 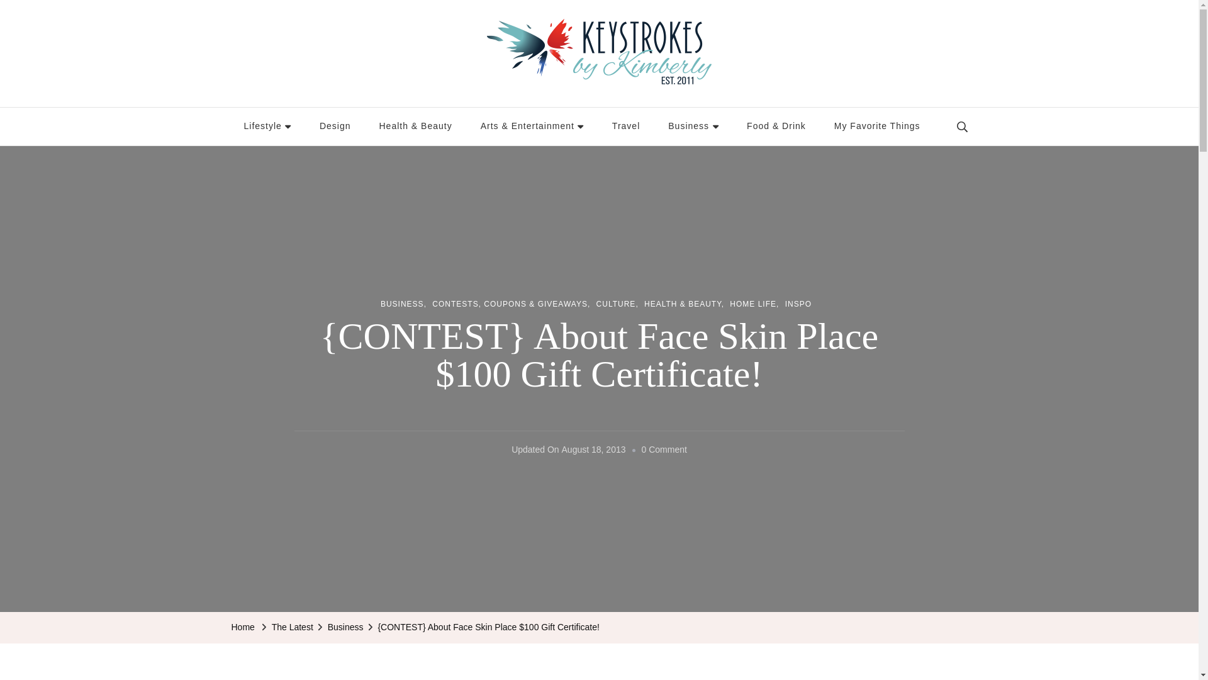 What do you see at coordinates (618, 305) in the screenshot?
I see `CULTURE` at bounding box center [618, 305].